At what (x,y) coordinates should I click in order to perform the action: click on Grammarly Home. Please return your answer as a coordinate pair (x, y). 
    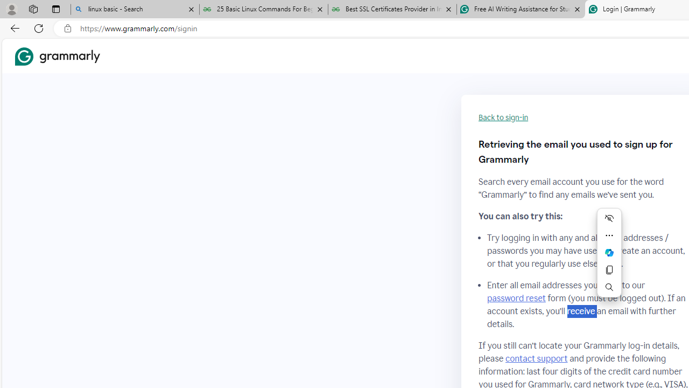
    Looking at the image, I should click on (57, 56).